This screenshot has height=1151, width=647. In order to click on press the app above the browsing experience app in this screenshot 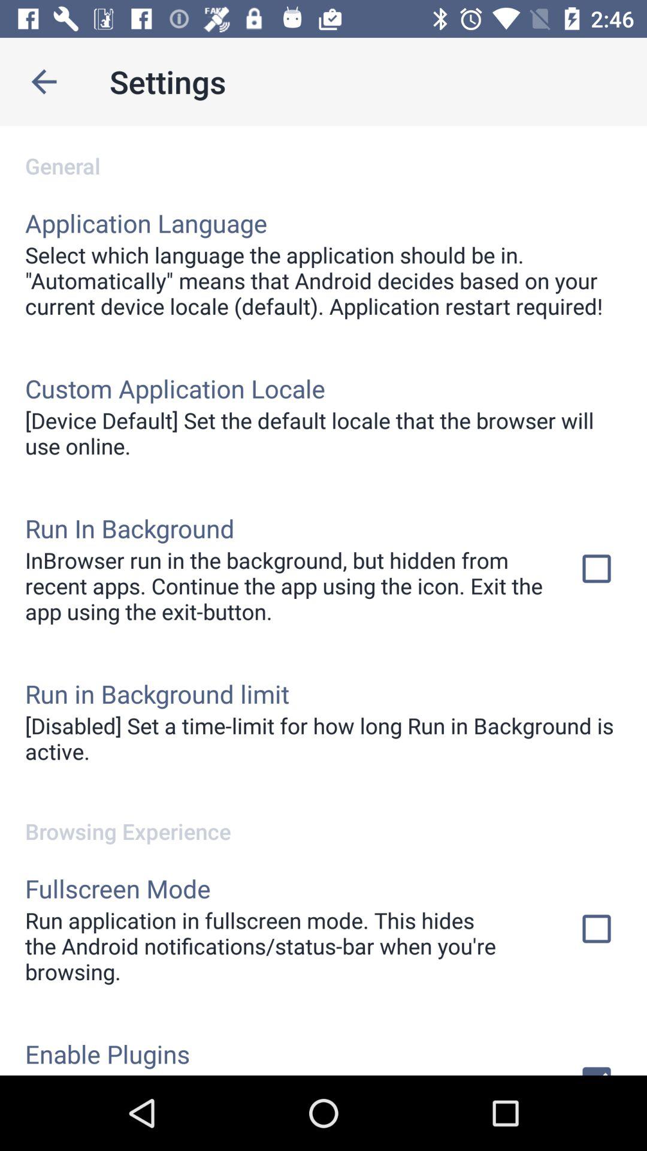, I will do `click(323, 738)`.